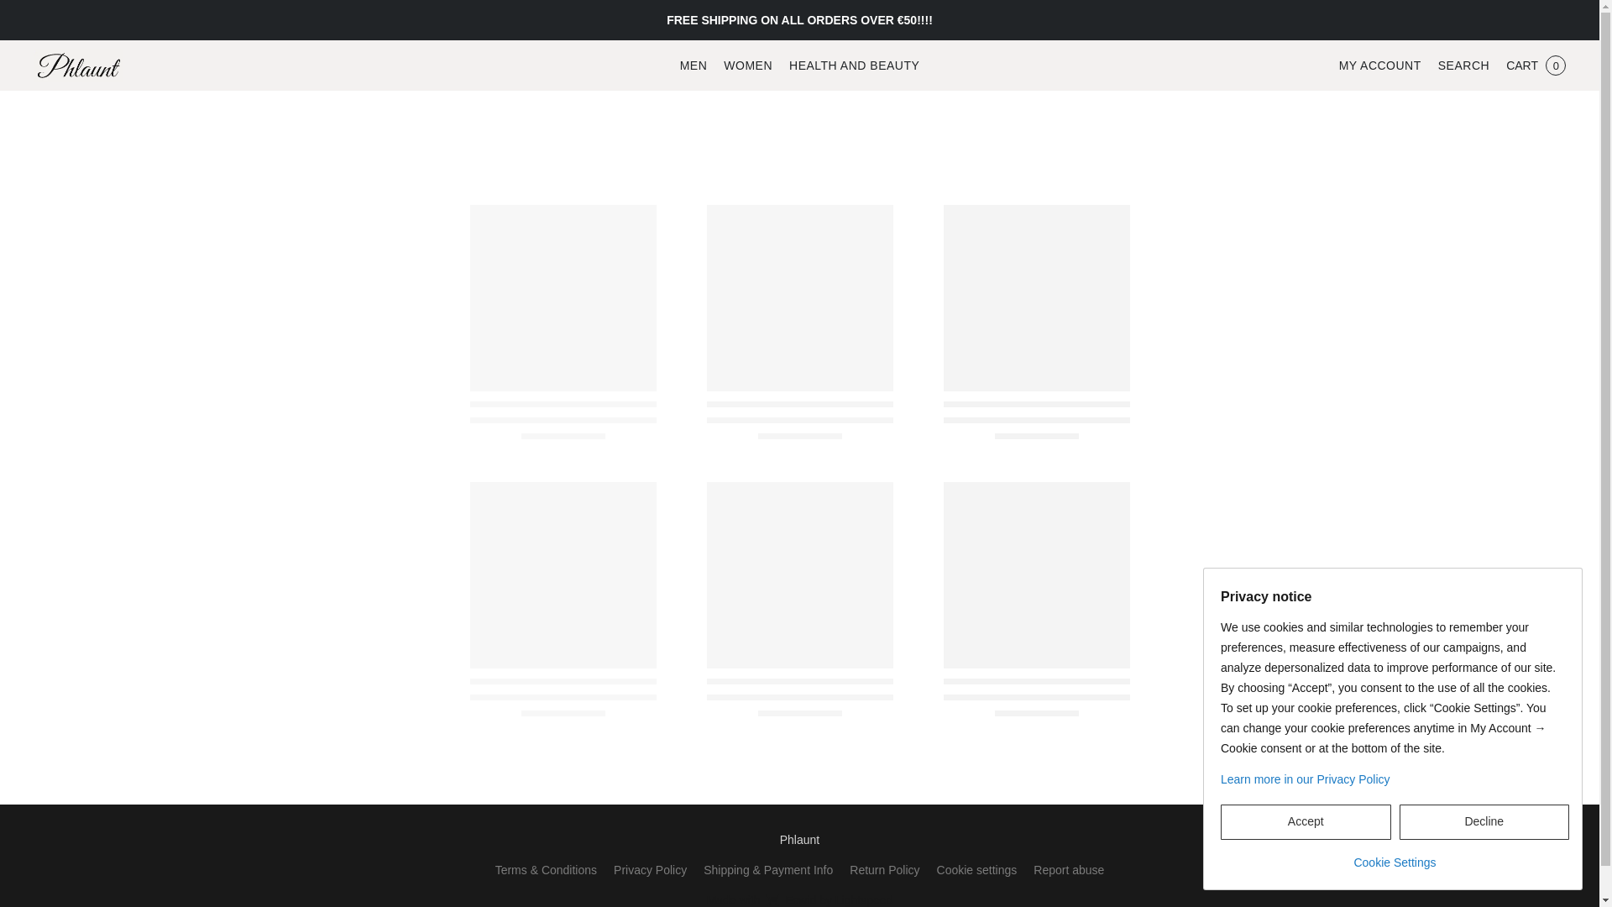 This screenshot has height=907, width=1612. I want to click on Accept, so click(1305, 821).